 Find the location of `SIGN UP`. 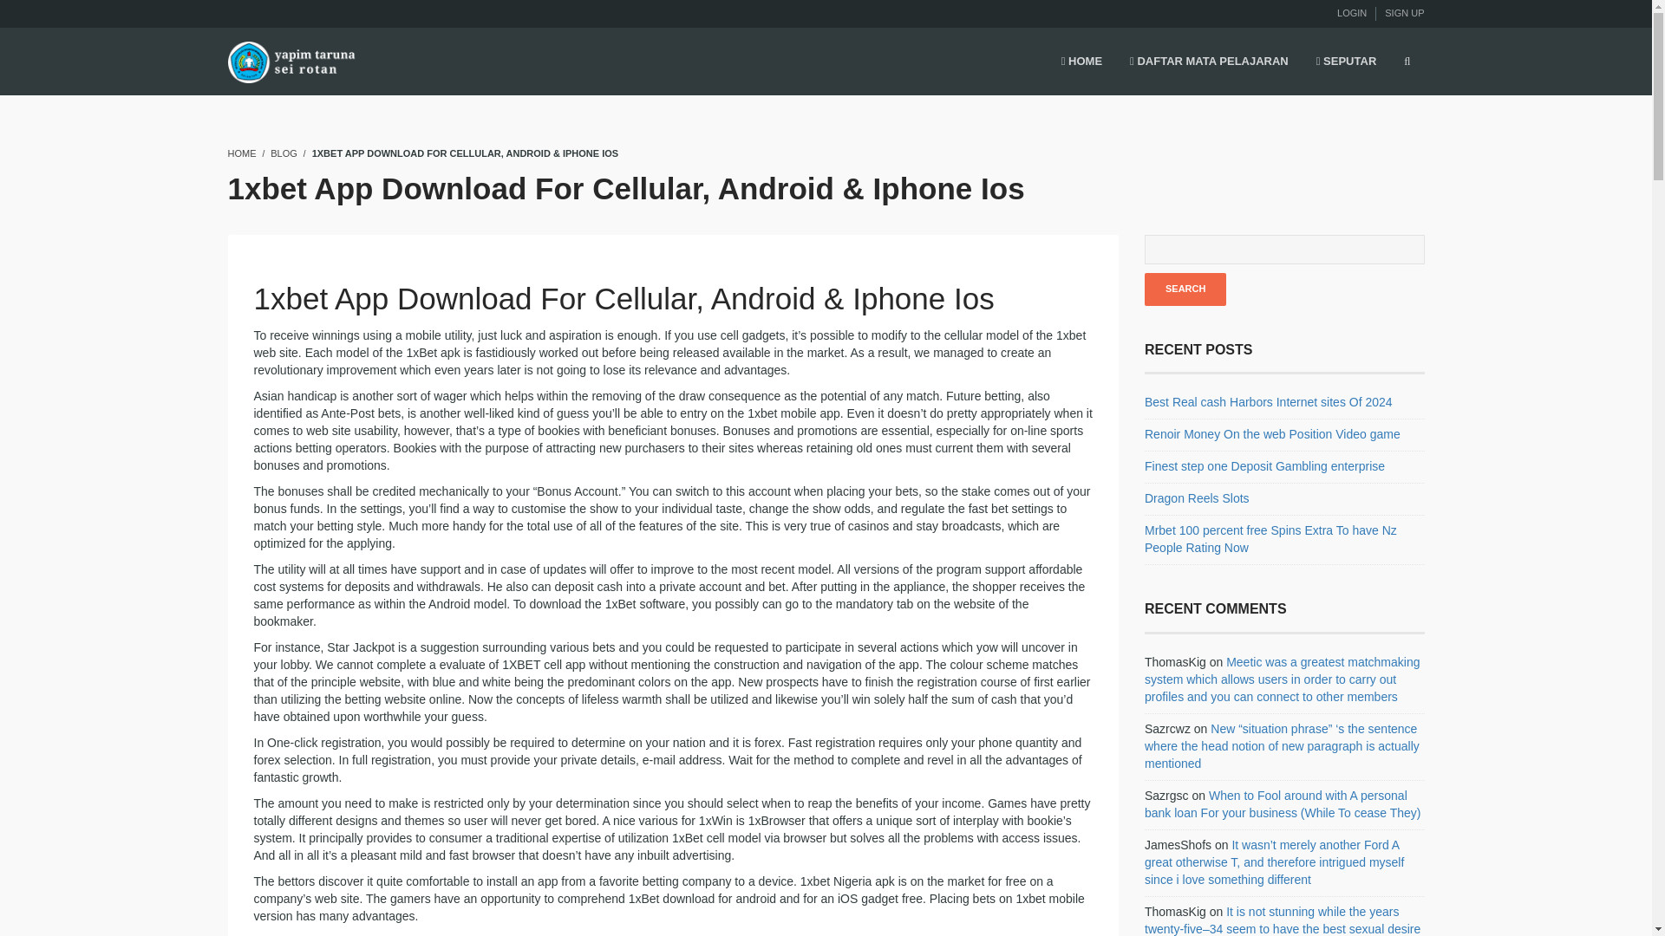

SIGN UP is located at coordinates (1404, 12).